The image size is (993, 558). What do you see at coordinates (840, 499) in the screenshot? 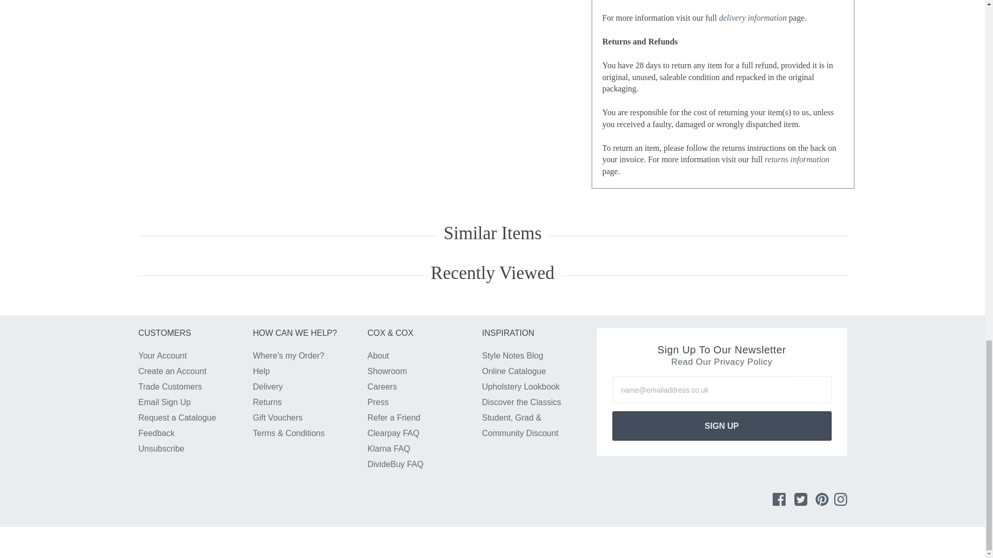
I see `Follow us on Instagram` at bounding box center [840, 499].